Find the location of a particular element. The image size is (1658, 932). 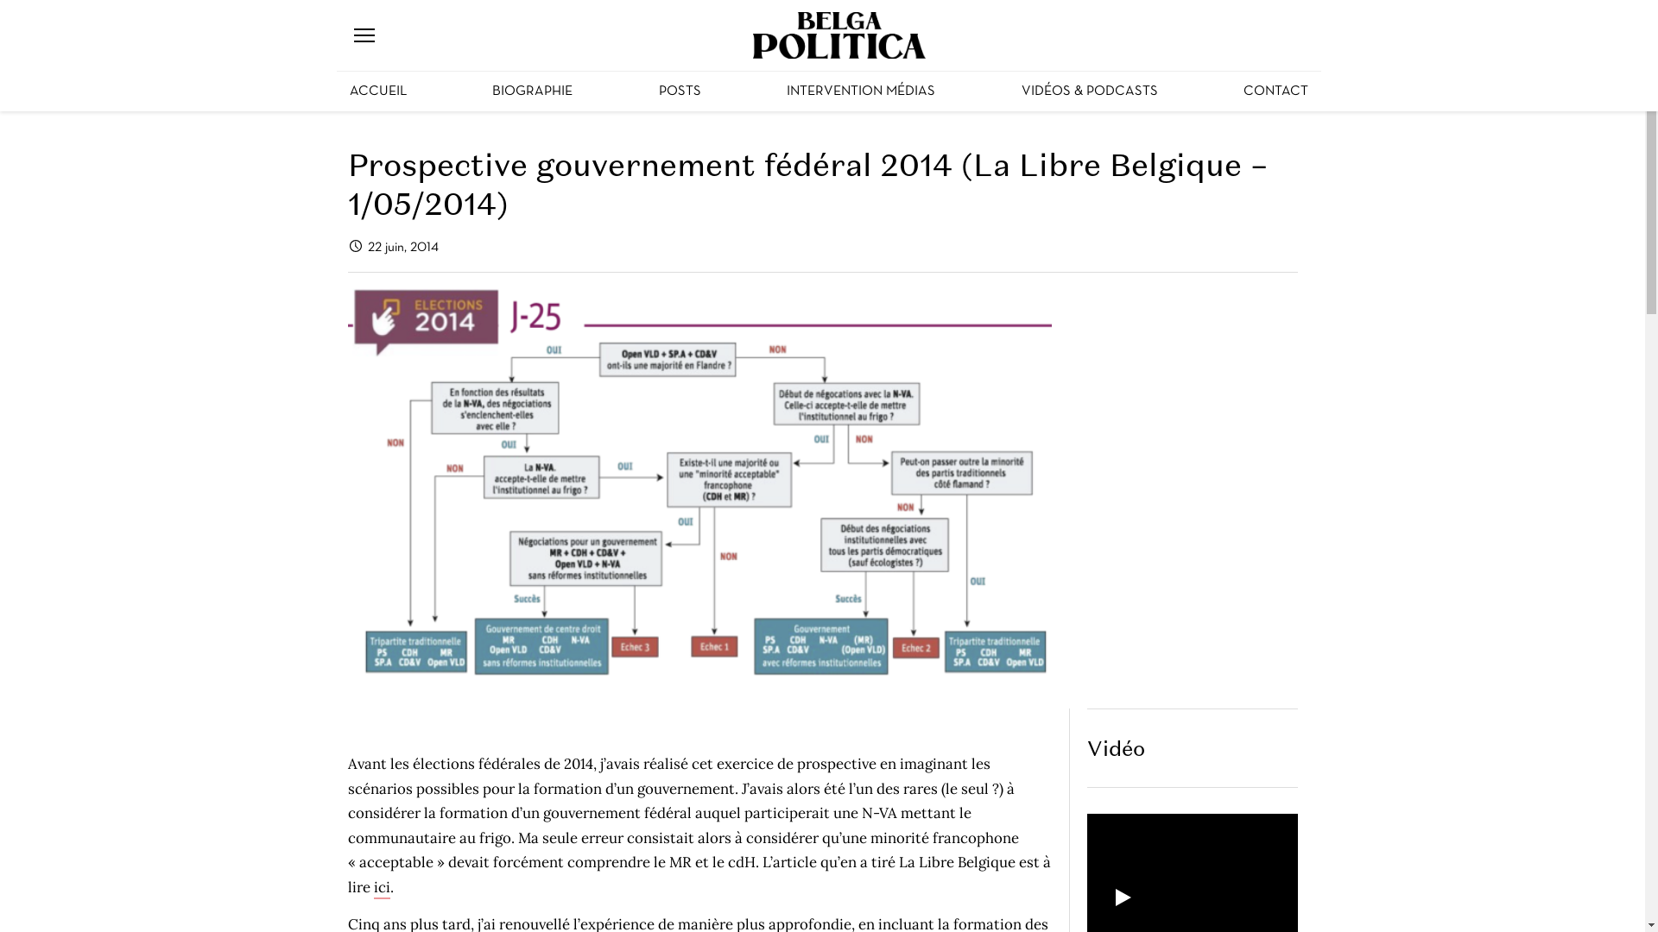

POSTS is located at coordinates (680, 91).